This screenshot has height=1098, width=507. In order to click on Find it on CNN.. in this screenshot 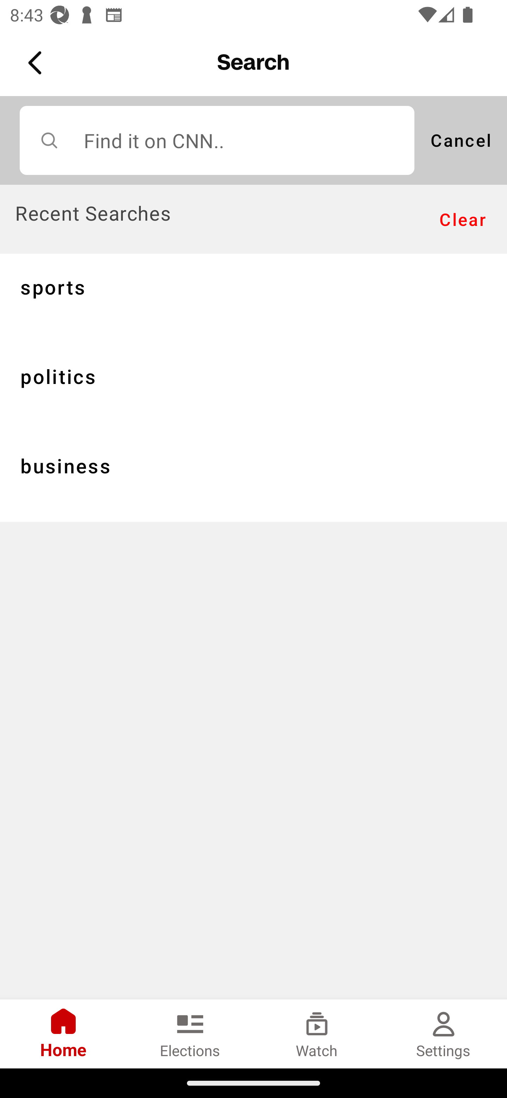, I will do `click(217, 140)`.